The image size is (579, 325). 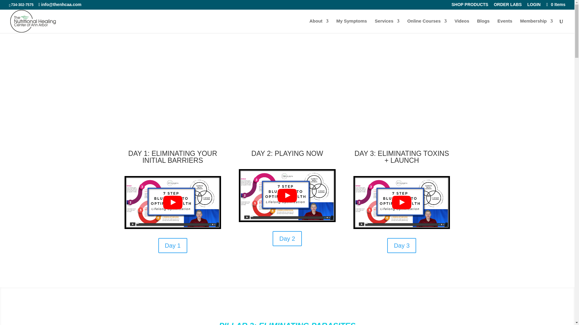 I want to click on 0 Items, so click(x=555, y=4).